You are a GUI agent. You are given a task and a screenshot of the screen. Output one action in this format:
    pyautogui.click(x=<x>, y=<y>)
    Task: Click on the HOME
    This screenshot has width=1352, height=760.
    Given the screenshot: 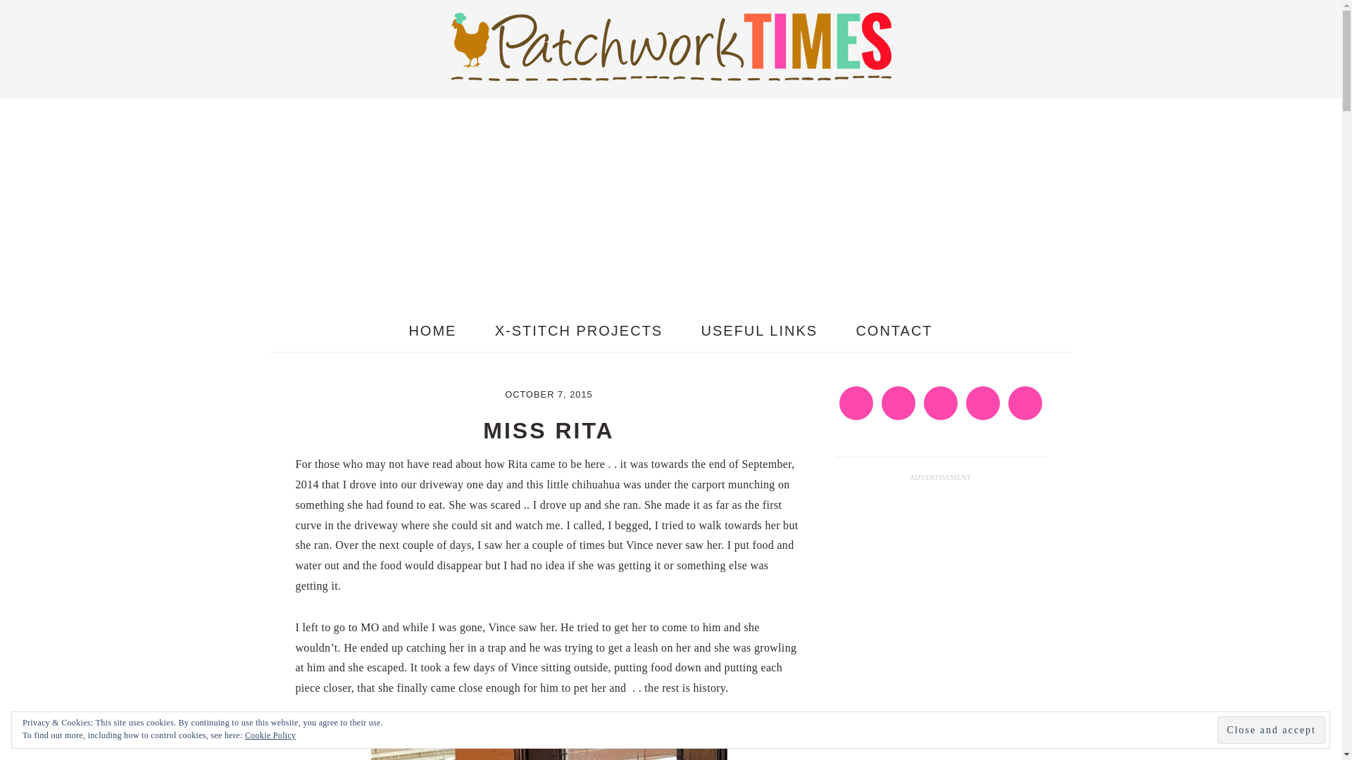 What is the action you would take?
    pyautogui.click(x=432, y=331)
    